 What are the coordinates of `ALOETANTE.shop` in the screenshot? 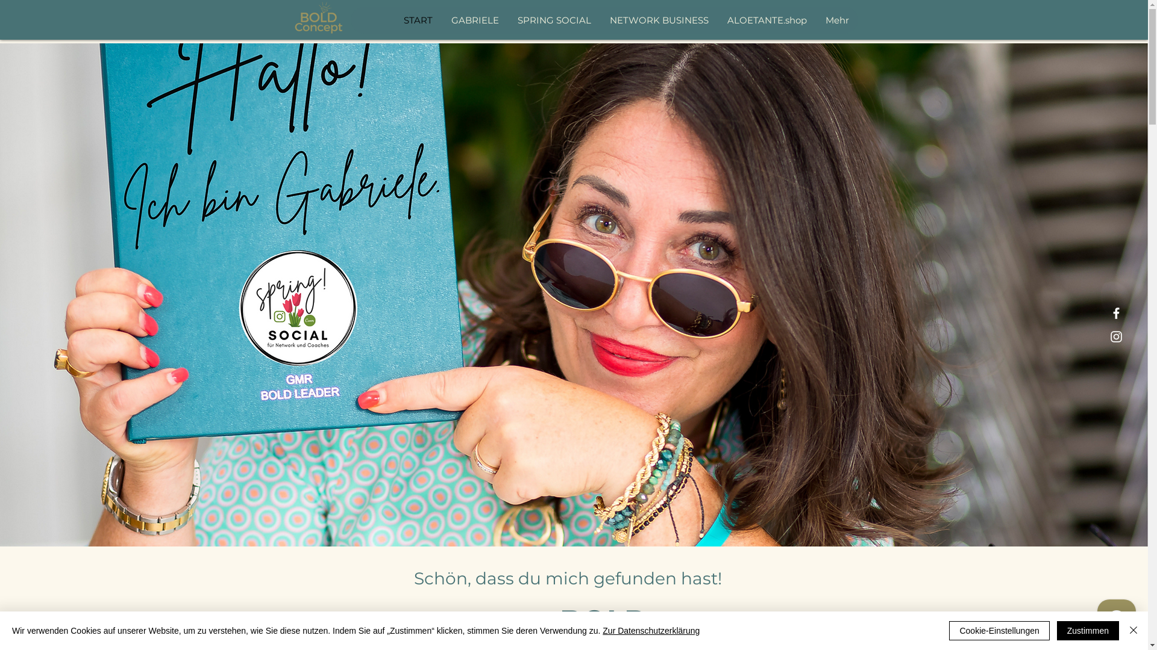 It's located at (767, 20).